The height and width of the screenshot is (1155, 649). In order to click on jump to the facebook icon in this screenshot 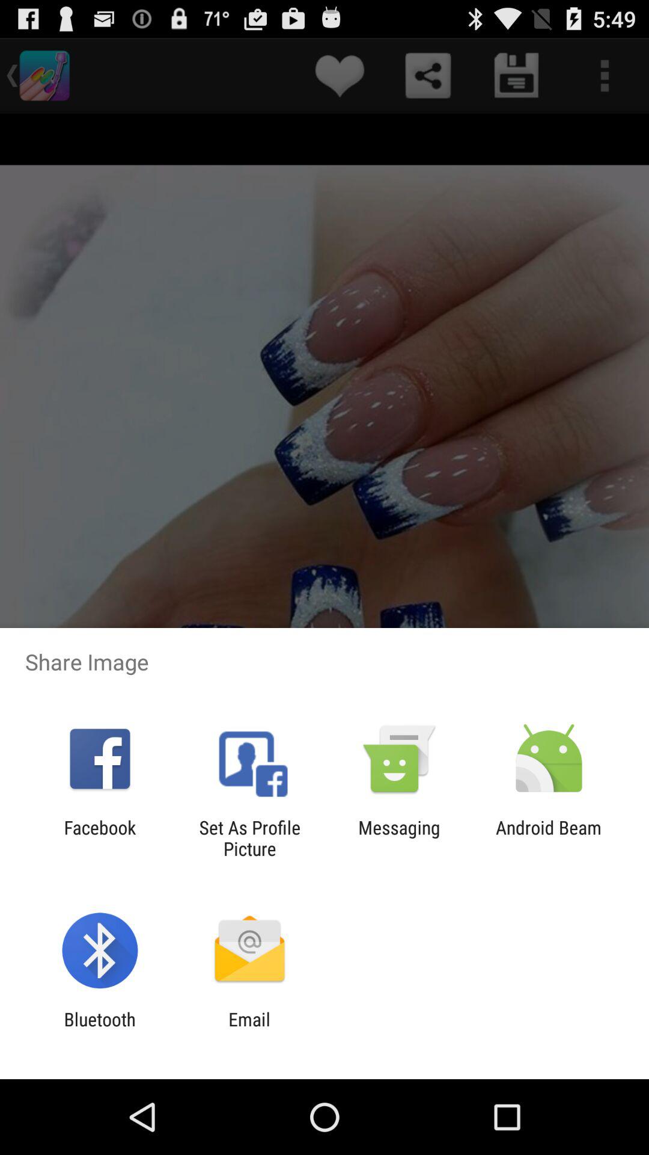, I will do `click(100, 838)`.